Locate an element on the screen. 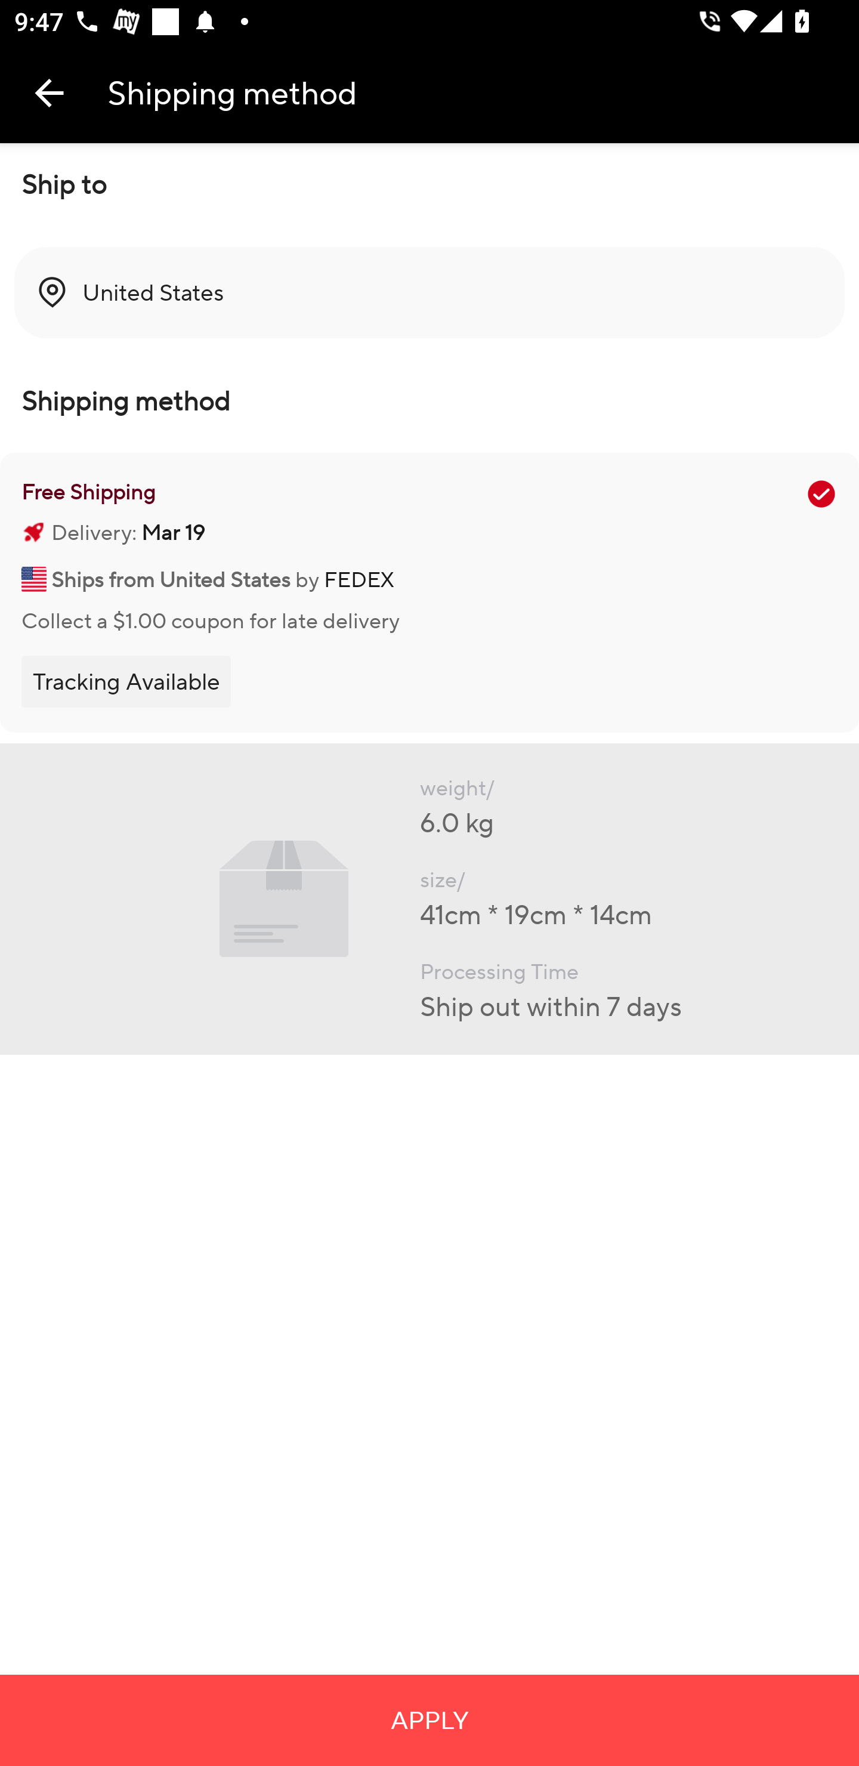   United States is located at coordinates (429, 293).